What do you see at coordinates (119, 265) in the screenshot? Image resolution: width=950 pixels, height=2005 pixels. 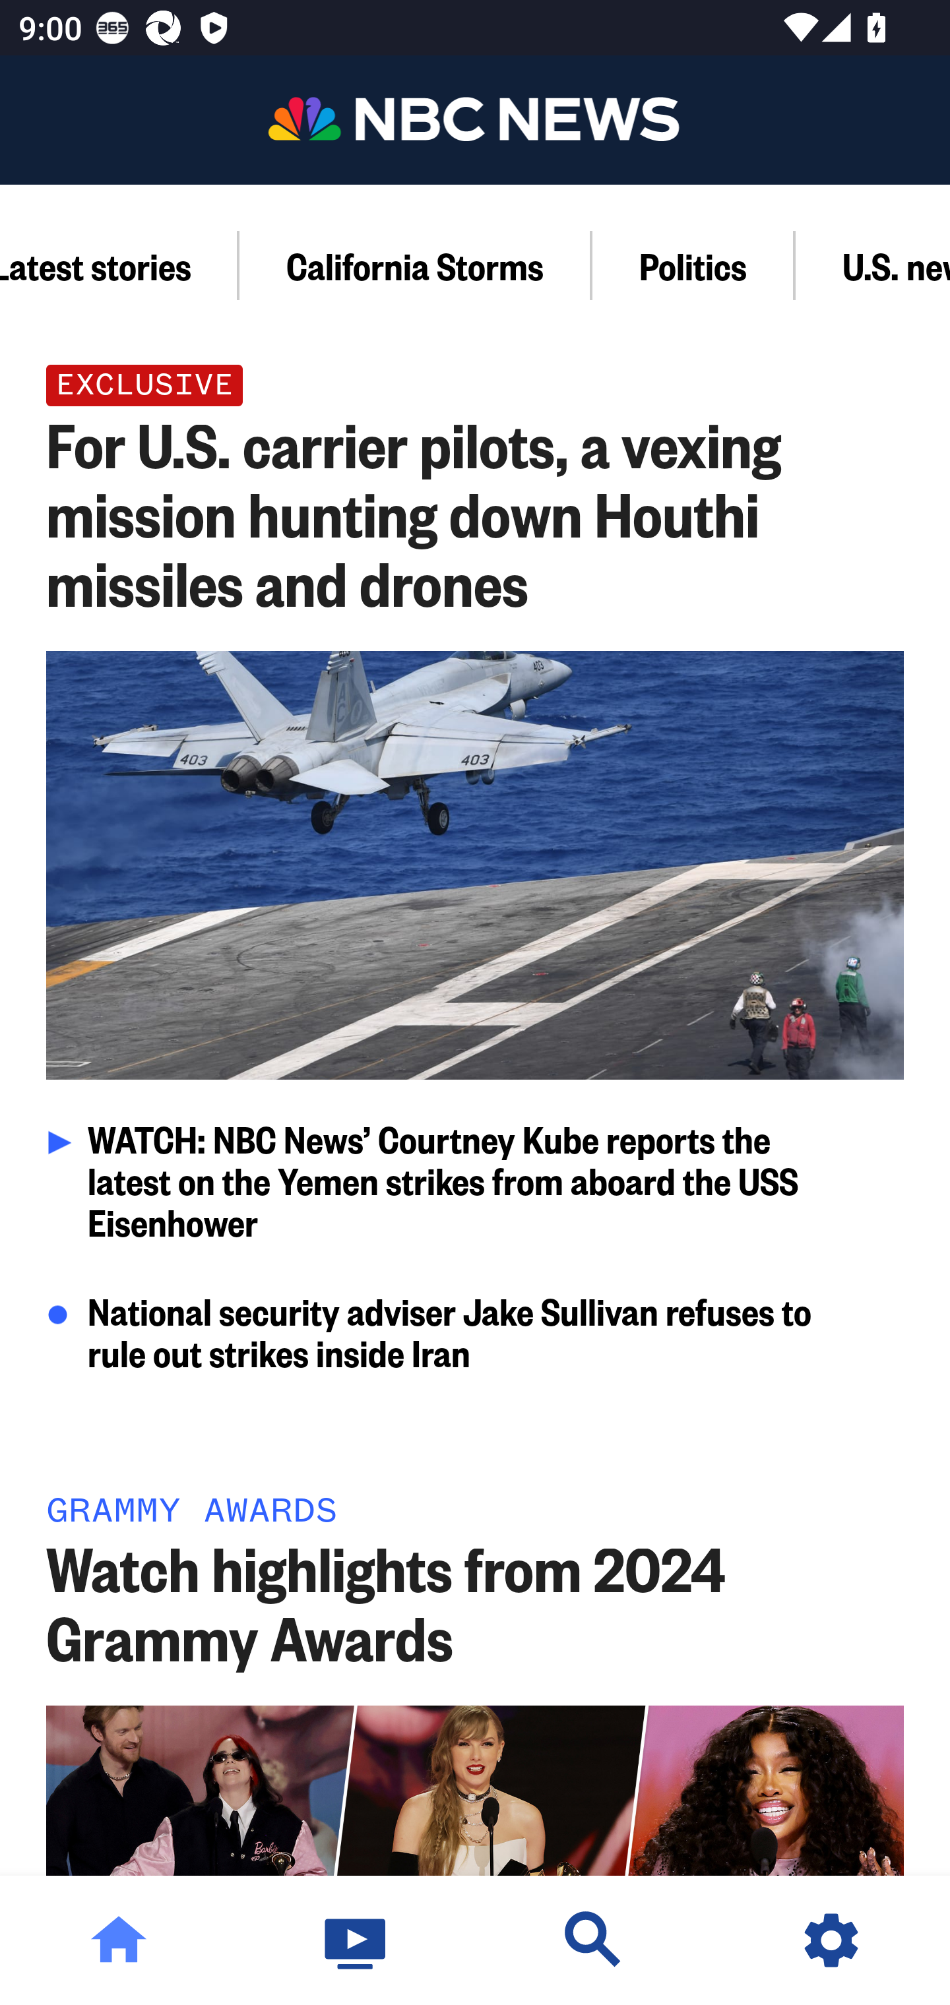 I see `Latest stories Section,Latest stories` at bounding box center [119, 265].